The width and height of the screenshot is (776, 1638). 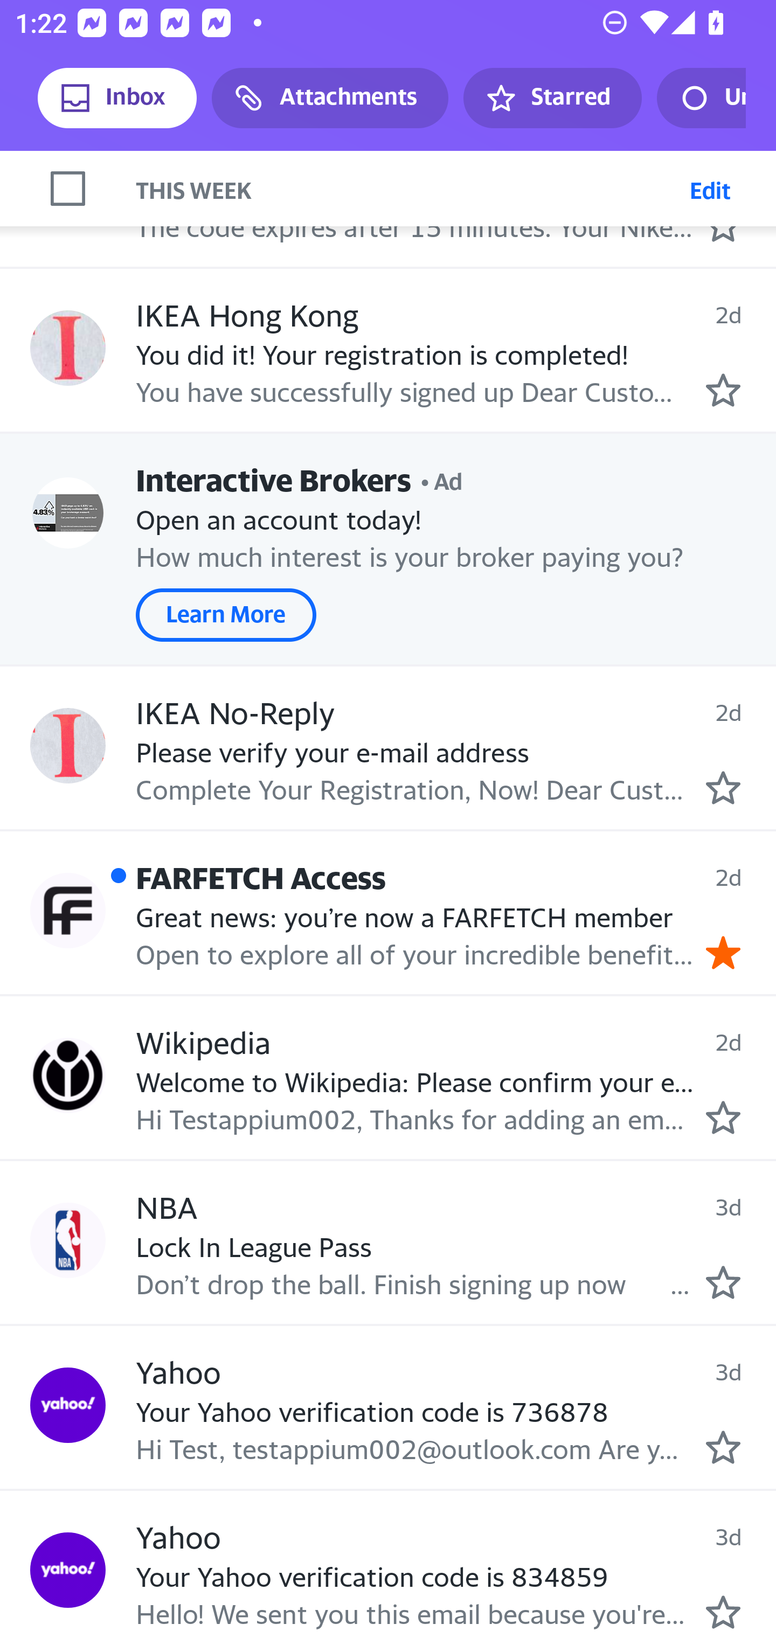 I want to click on Profile
Yahoo, so click(x=68, y=1571).